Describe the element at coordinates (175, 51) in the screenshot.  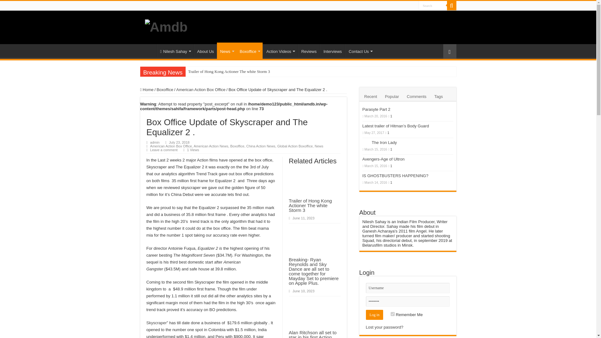
I see `Nilesh Sahay` at that location.